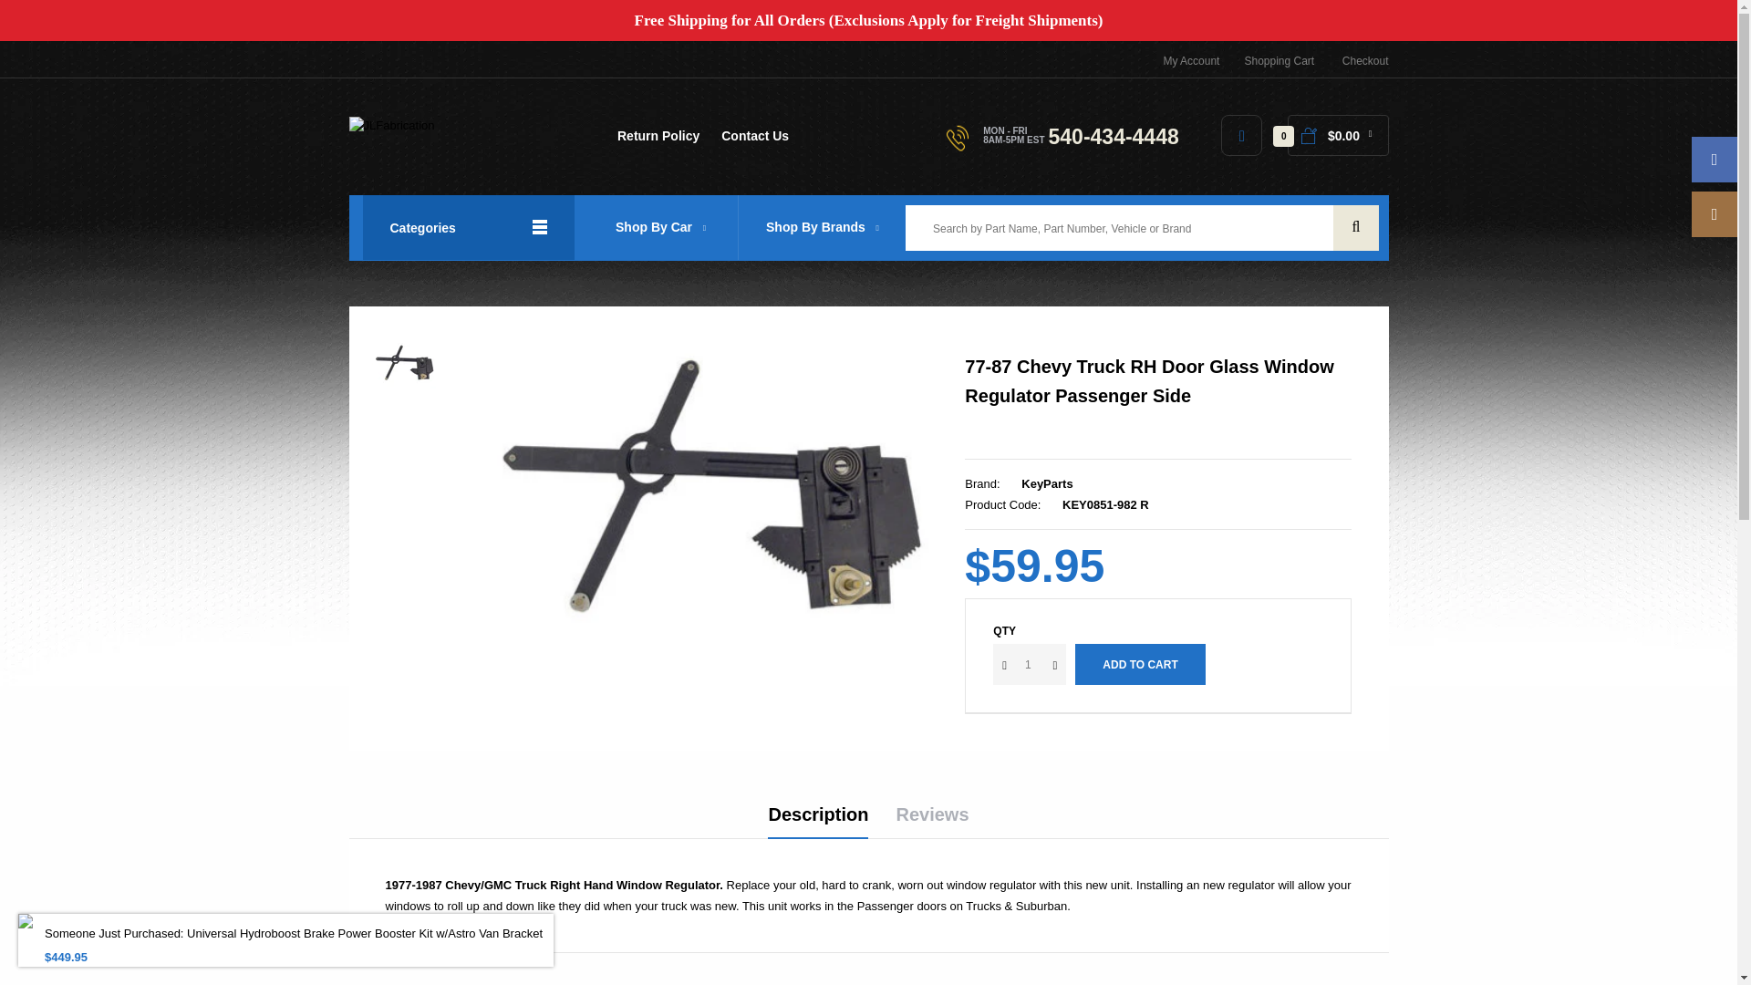 The width and height of the screenshot is (1751, 985). Describe the element at coordinates (391, 124) in the screenshot. I see `JLFabrication` at that location.